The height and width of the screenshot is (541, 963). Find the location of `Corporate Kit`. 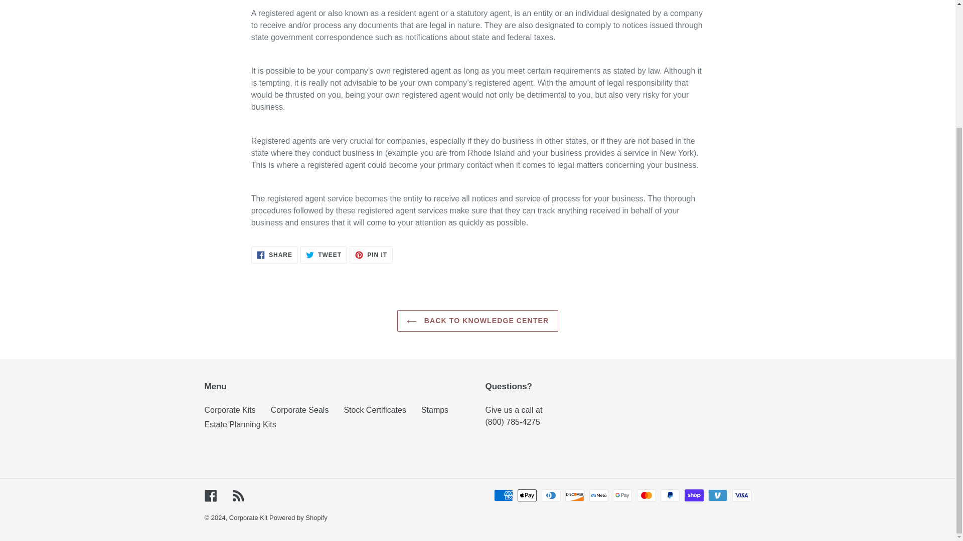

Corporate Kit is located at coordinates (300, 410).